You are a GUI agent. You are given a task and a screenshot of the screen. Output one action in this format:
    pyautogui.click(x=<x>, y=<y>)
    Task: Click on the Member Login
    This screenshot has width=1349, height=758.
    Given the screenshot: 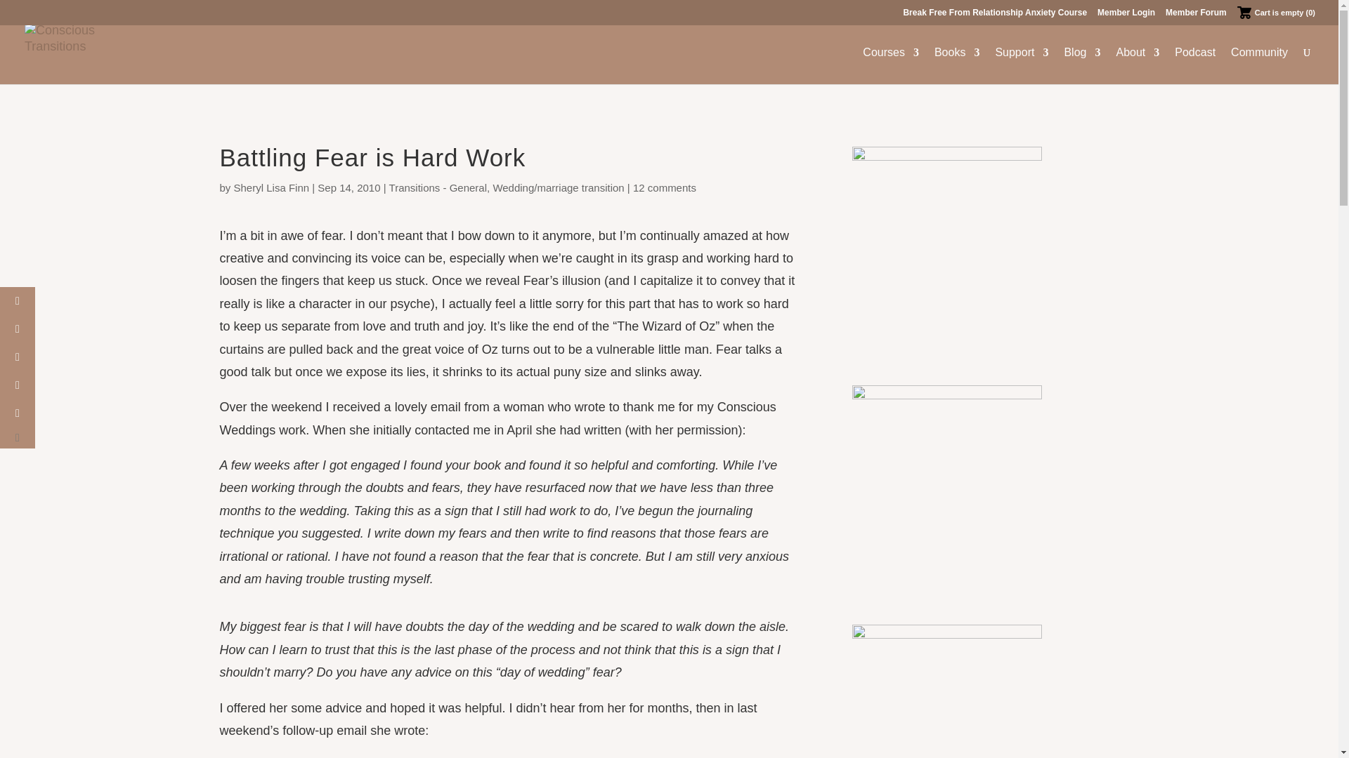 What is the action you would take?
    pyautogui.click(x=1126, y=15)
    